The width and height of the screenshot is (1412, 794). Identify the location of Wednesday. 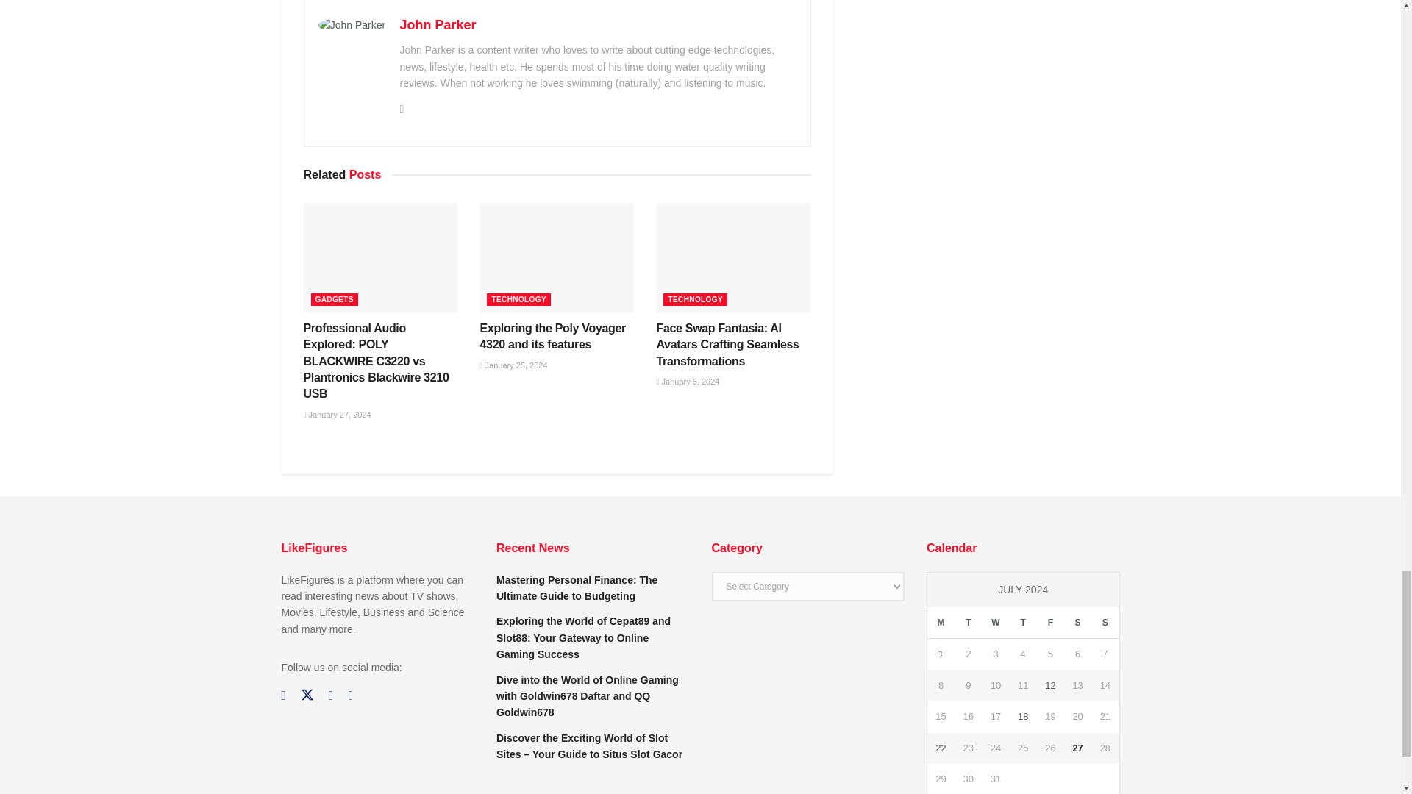
(995, 623).